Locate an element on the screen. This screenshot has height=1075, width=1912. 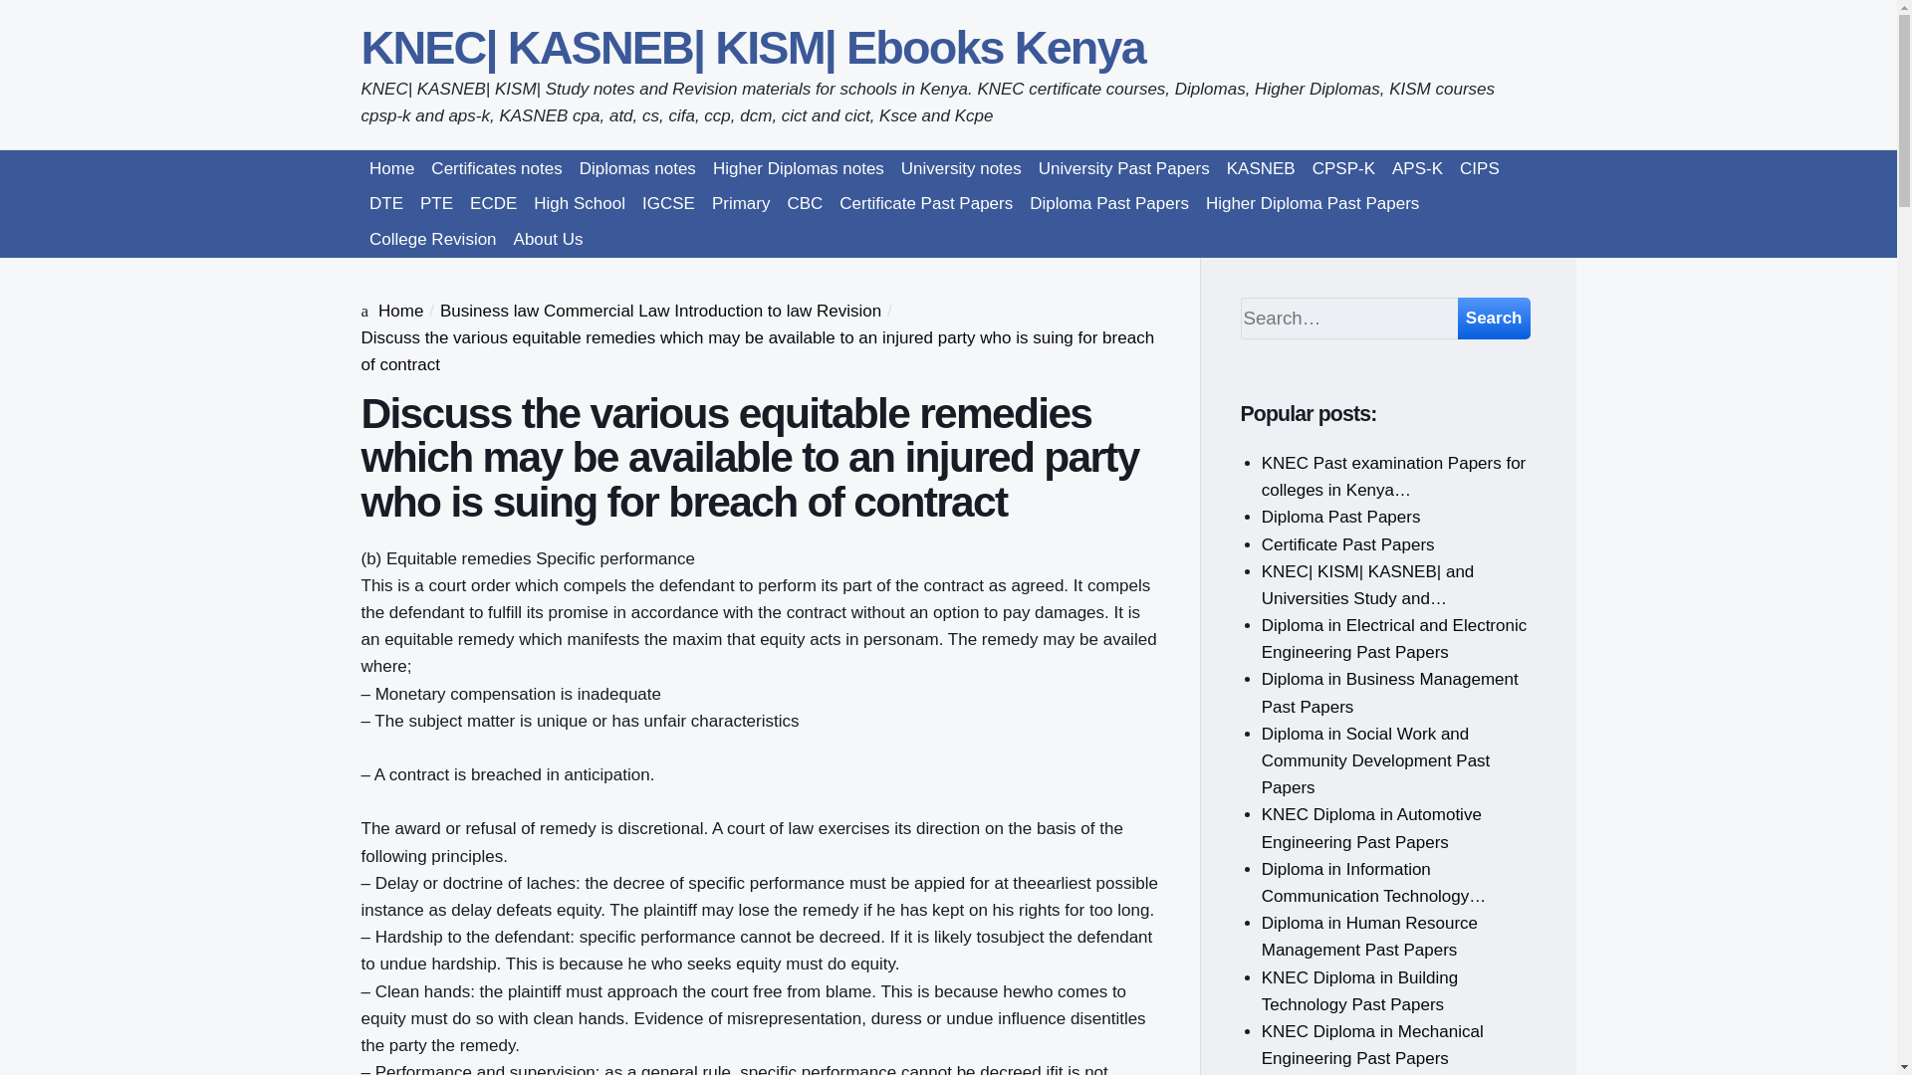
Business law Commercial Law Introduction to law Revision is located at coordinates (660, 311).